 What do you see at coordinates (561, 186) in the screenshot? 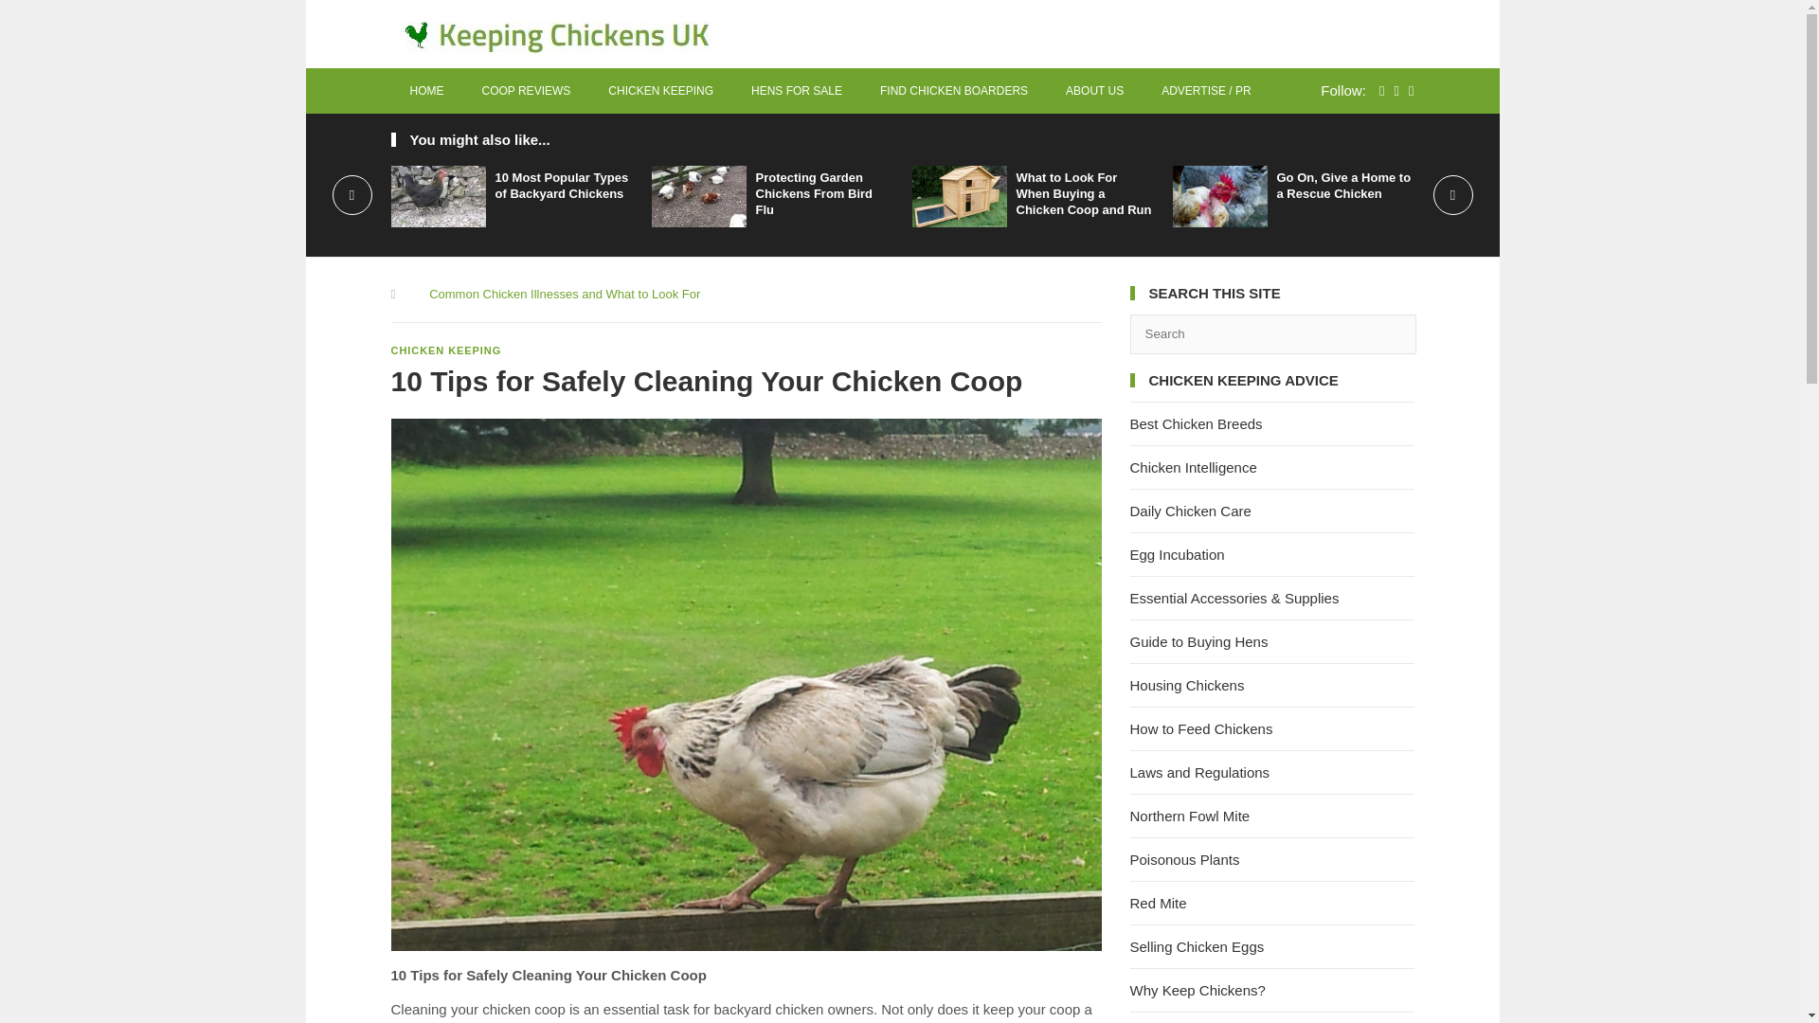
I see `10 Most Popular Types of Backyard Chickens` at bounding box center [561, 186].